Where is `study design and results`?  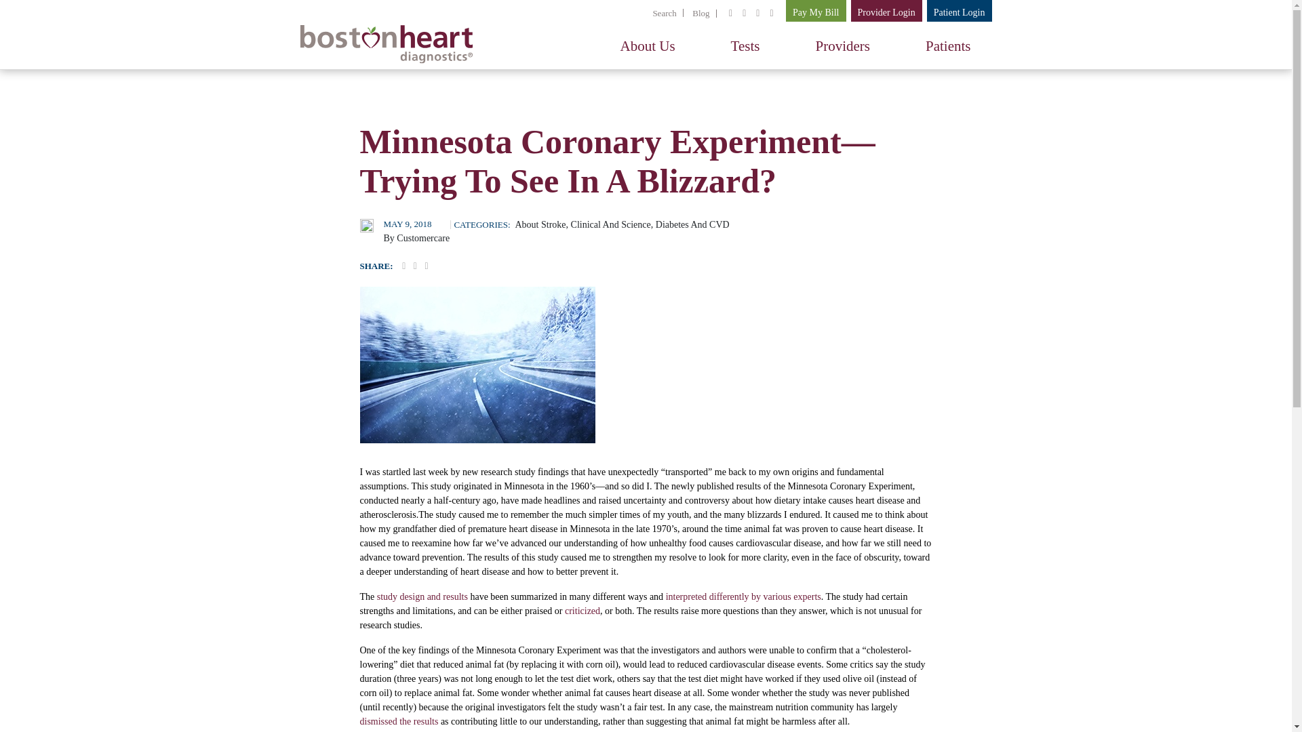 study design and results is located at coordinates (422, 595).